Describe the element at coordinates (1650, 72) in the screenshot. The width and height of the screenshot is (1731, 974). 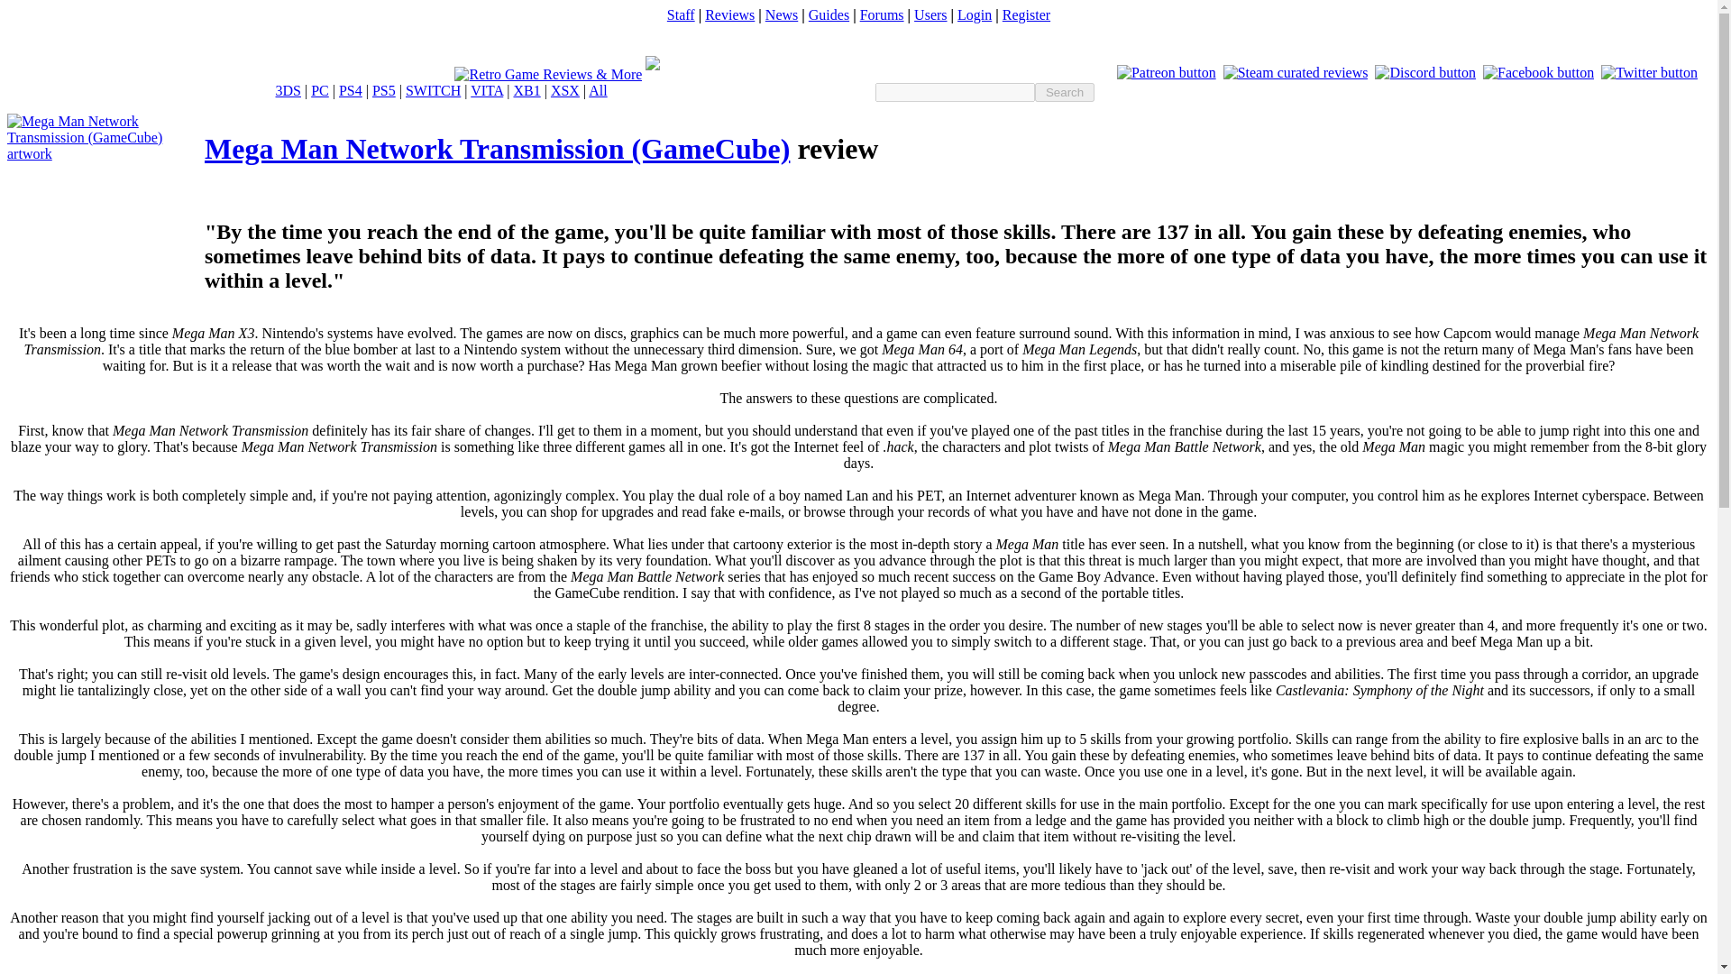
I see `HonestGamers on Twitter` at that location.